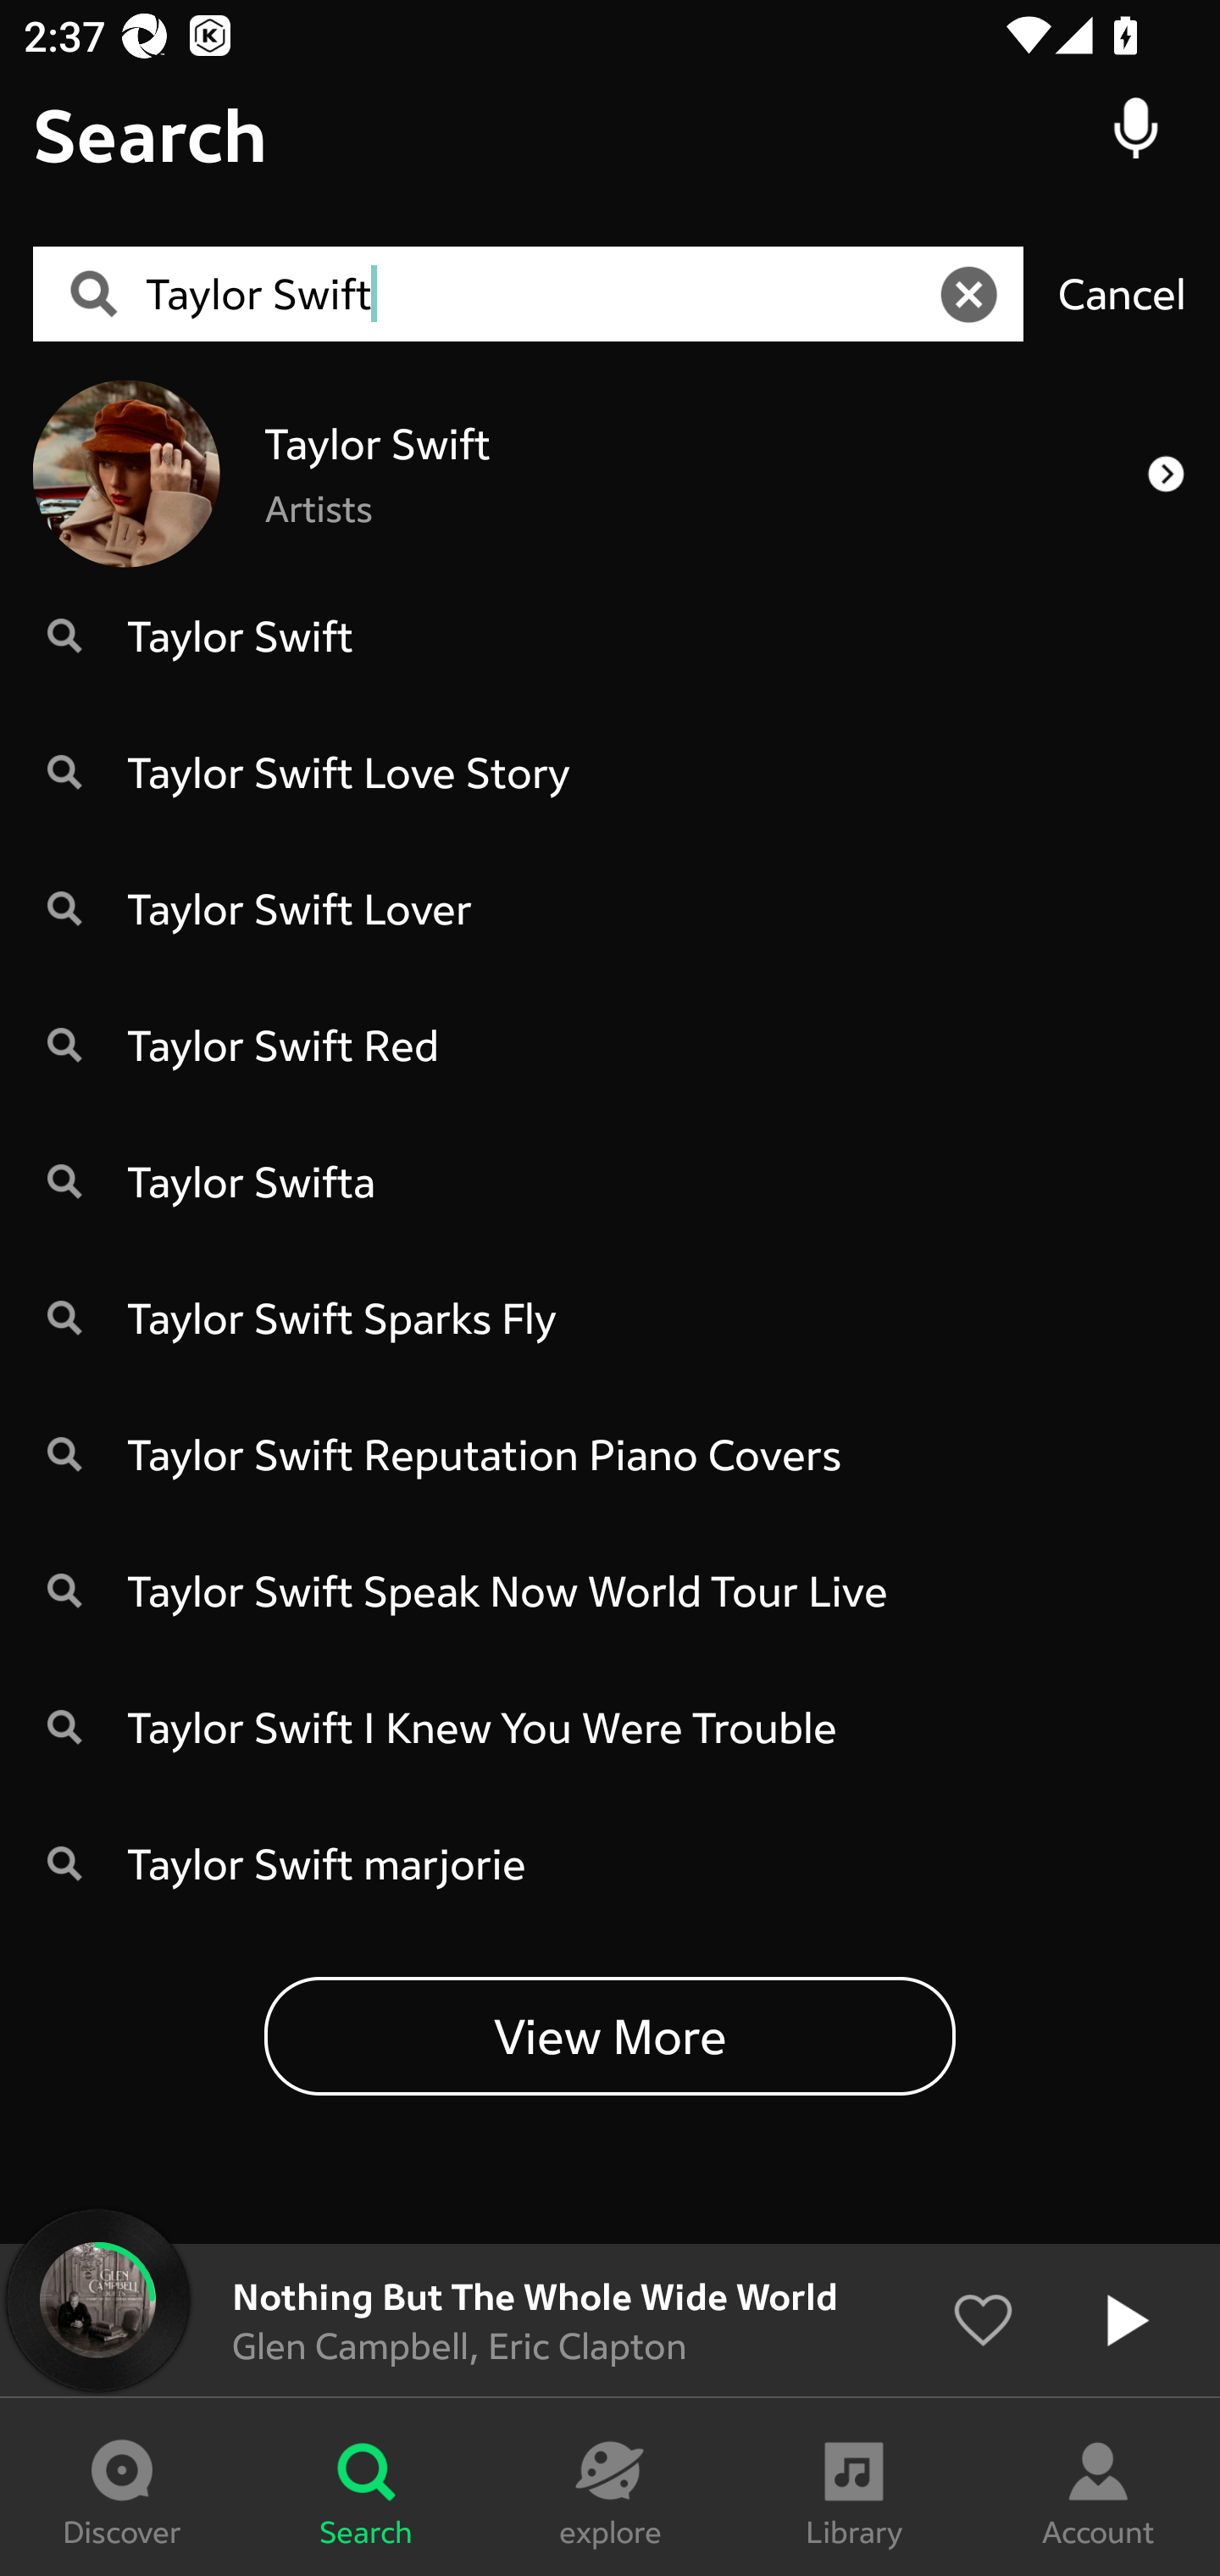 The width and height of the screenshot is (1220, 2576). Describe the element at coordinates (610, 634) in the screenshot. I see `Taylor Swift` at that location.